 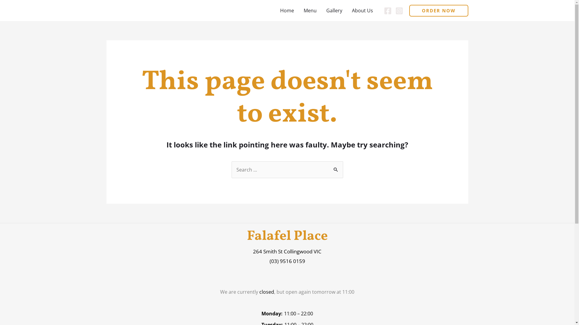 I want to click on Menu, so click(x=310, y=11).